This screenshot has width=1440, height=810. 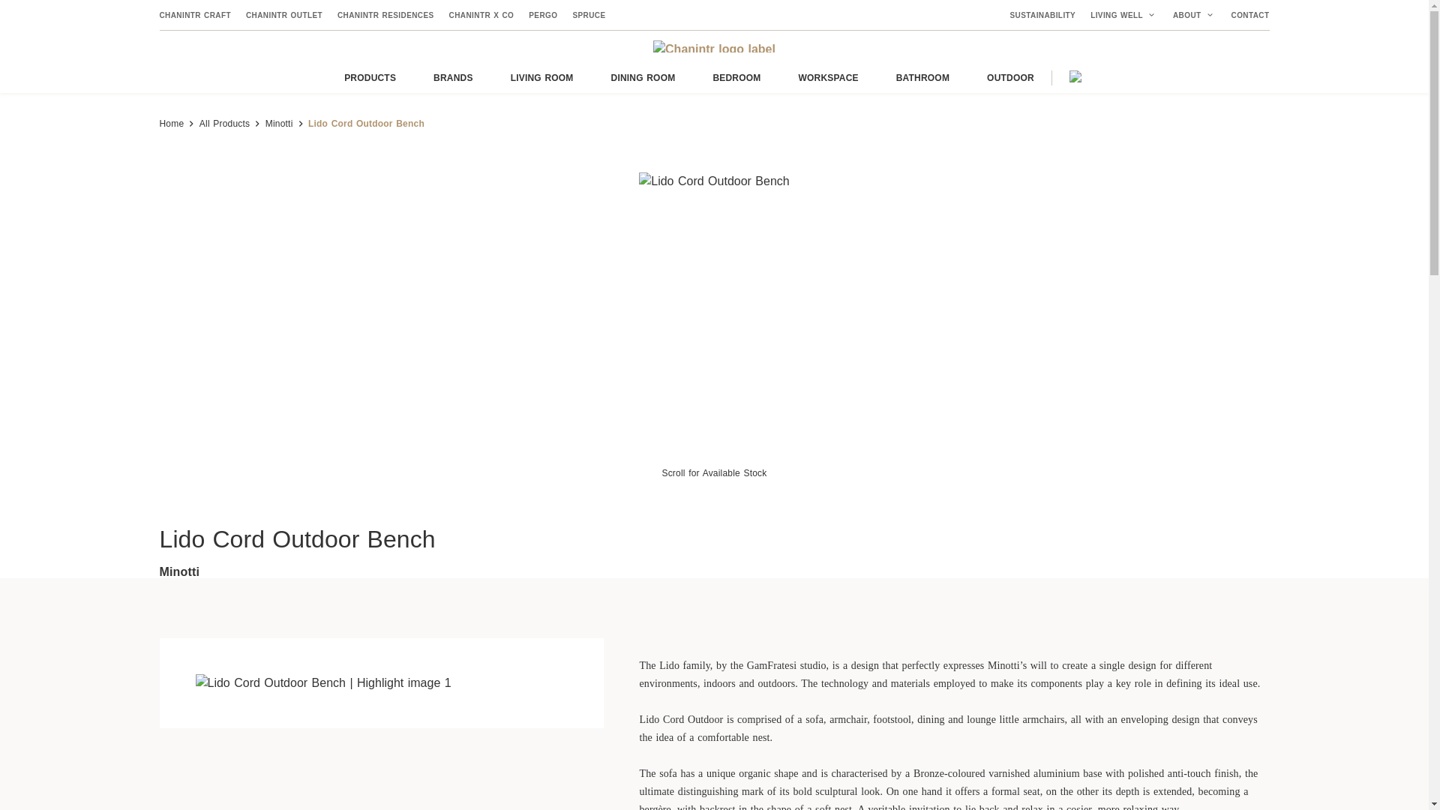 What do you see at coordinates (385, 14) in the screenshot?
I see `Chanintr Residences` at bounding box center [385, 14].